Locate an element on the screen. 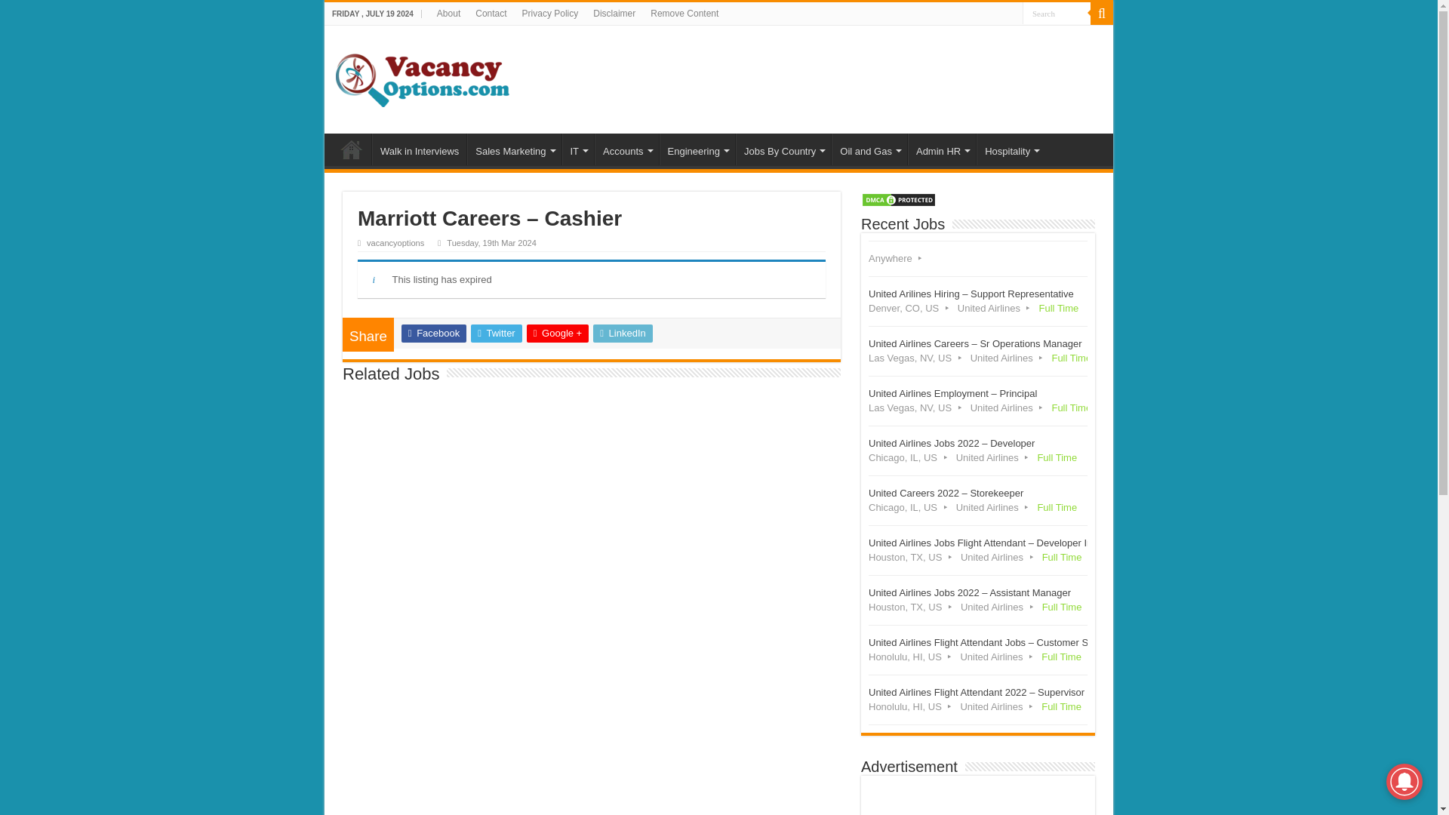 This screenshot has height=815, width=1449. Advertisement is located at coordinates (978, 798).